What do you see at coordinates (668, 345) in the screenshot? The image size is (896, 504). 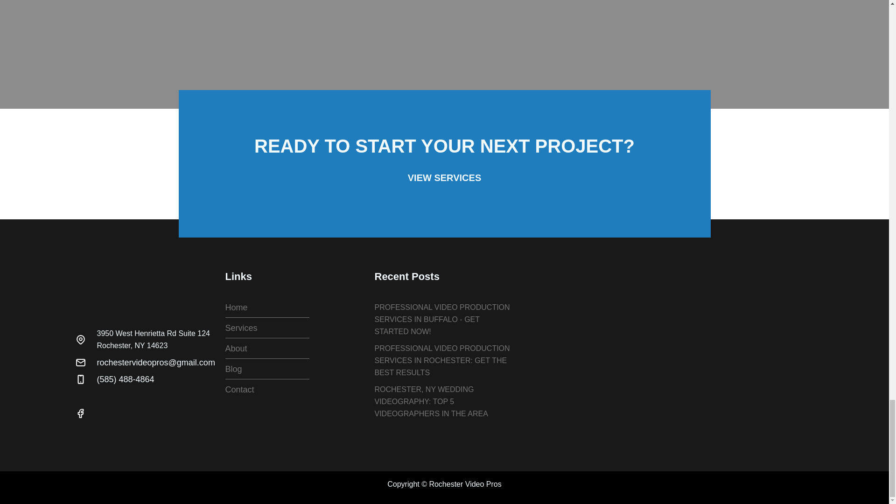 I see `3950 West Henrietta Rd Suite 124 Rochester, NY 14623` at bounding box center [668, 345].